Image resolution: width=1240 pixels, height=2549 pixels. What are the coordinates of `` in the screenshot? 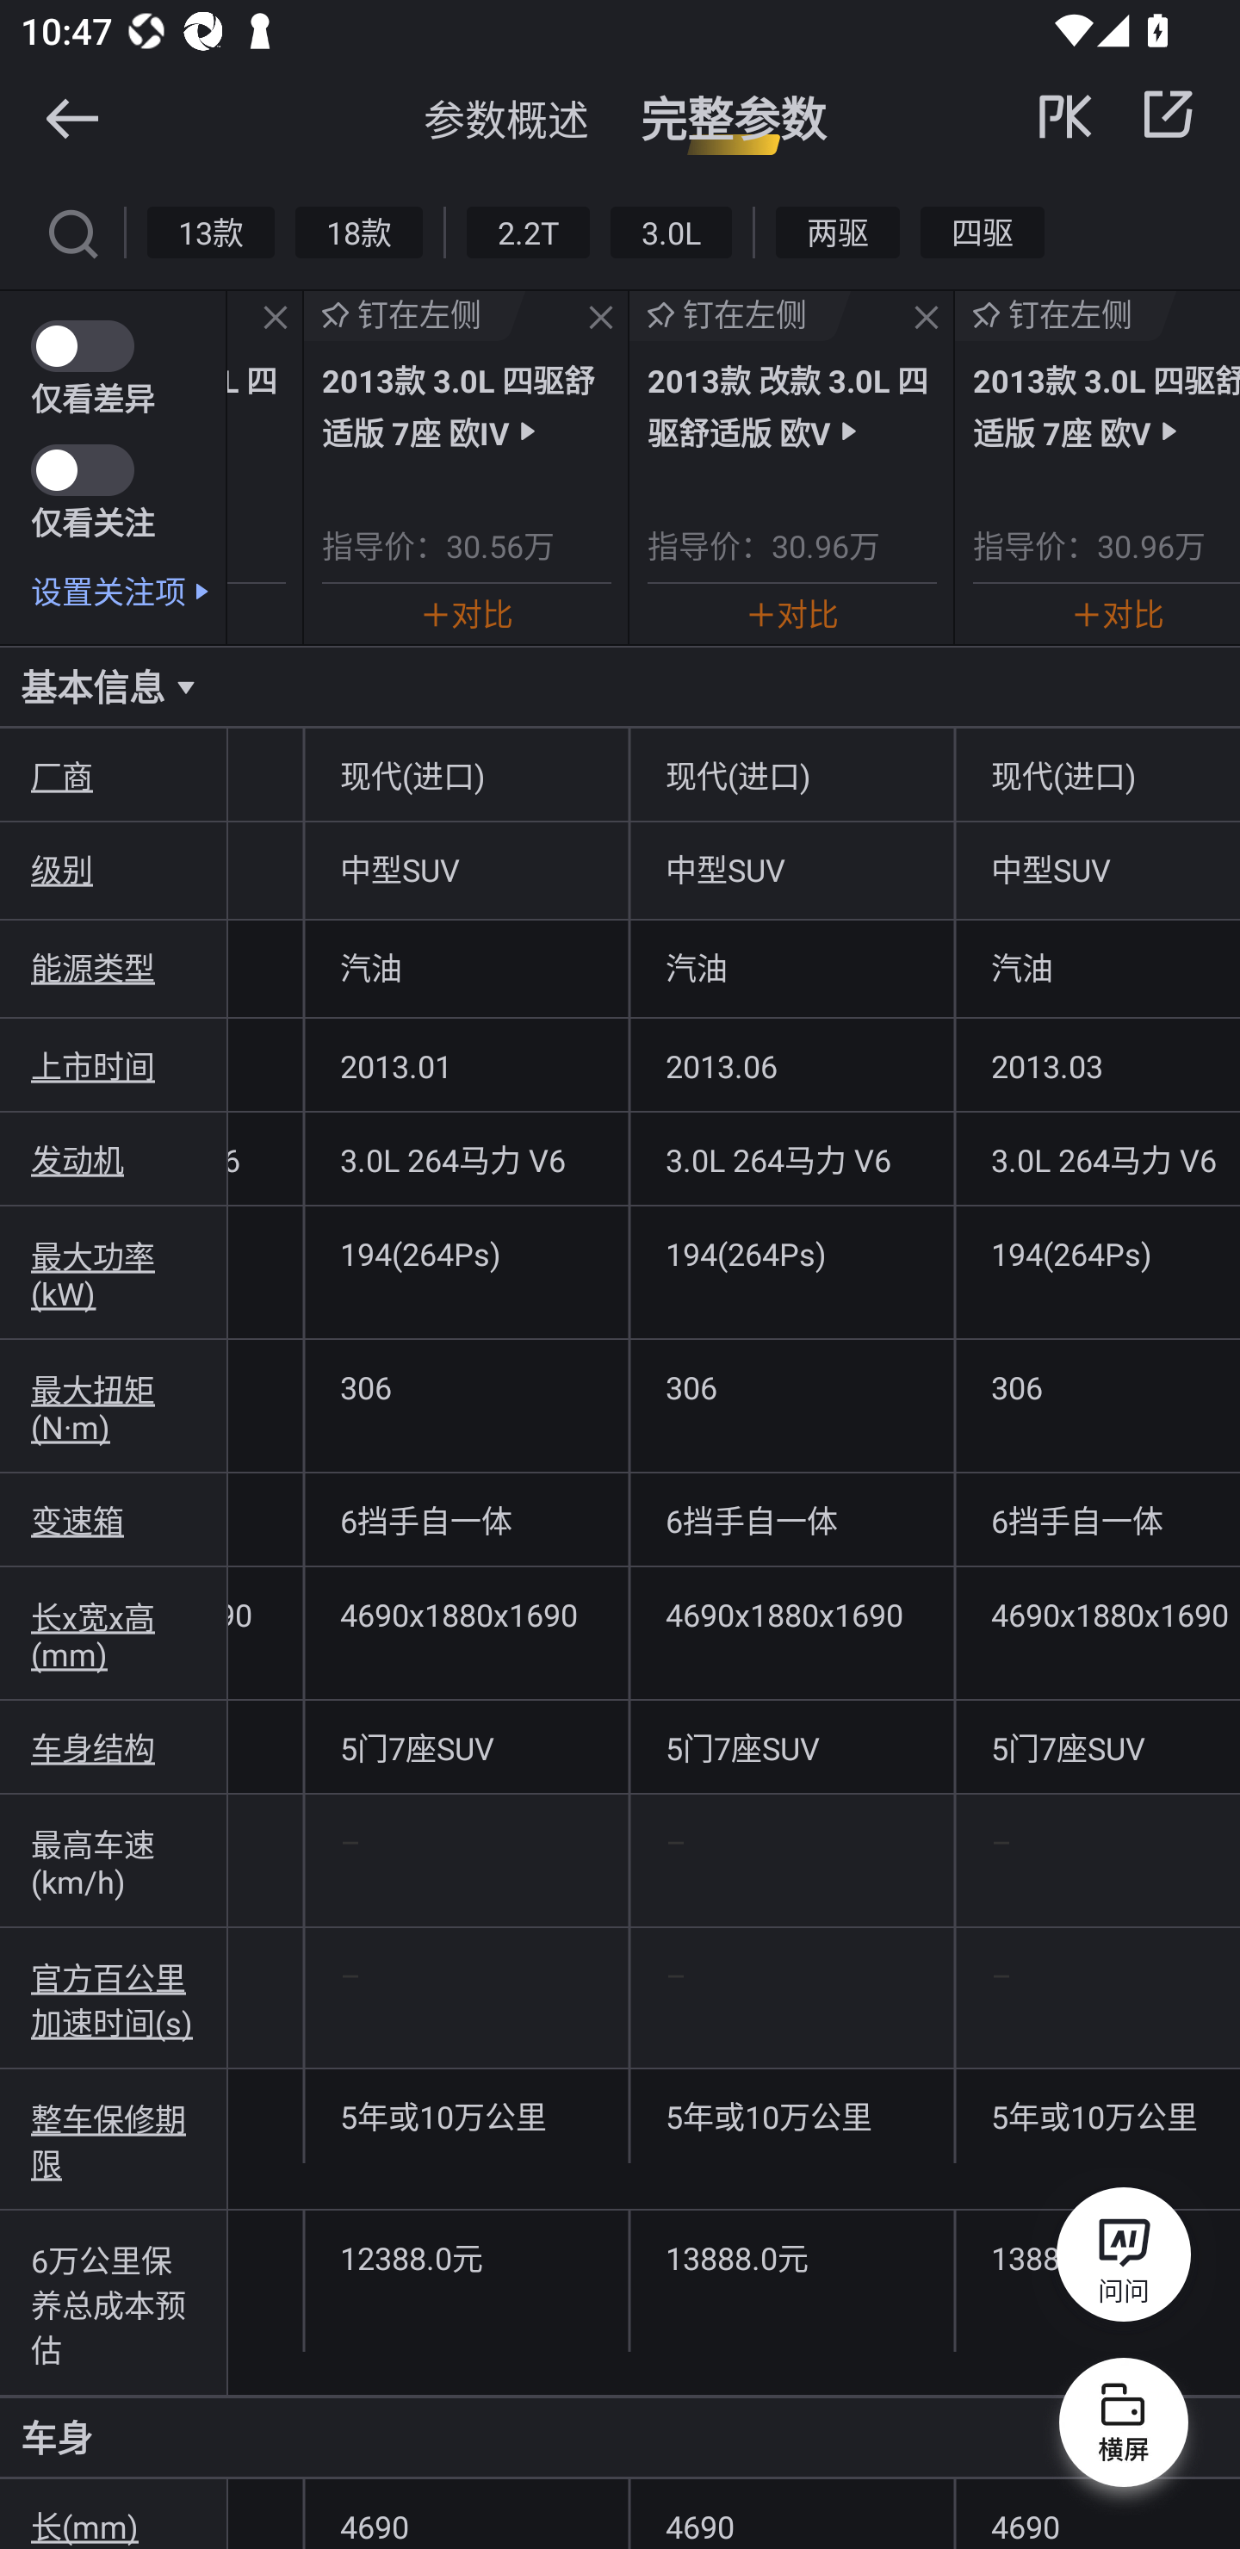 It's located at (601, 319).